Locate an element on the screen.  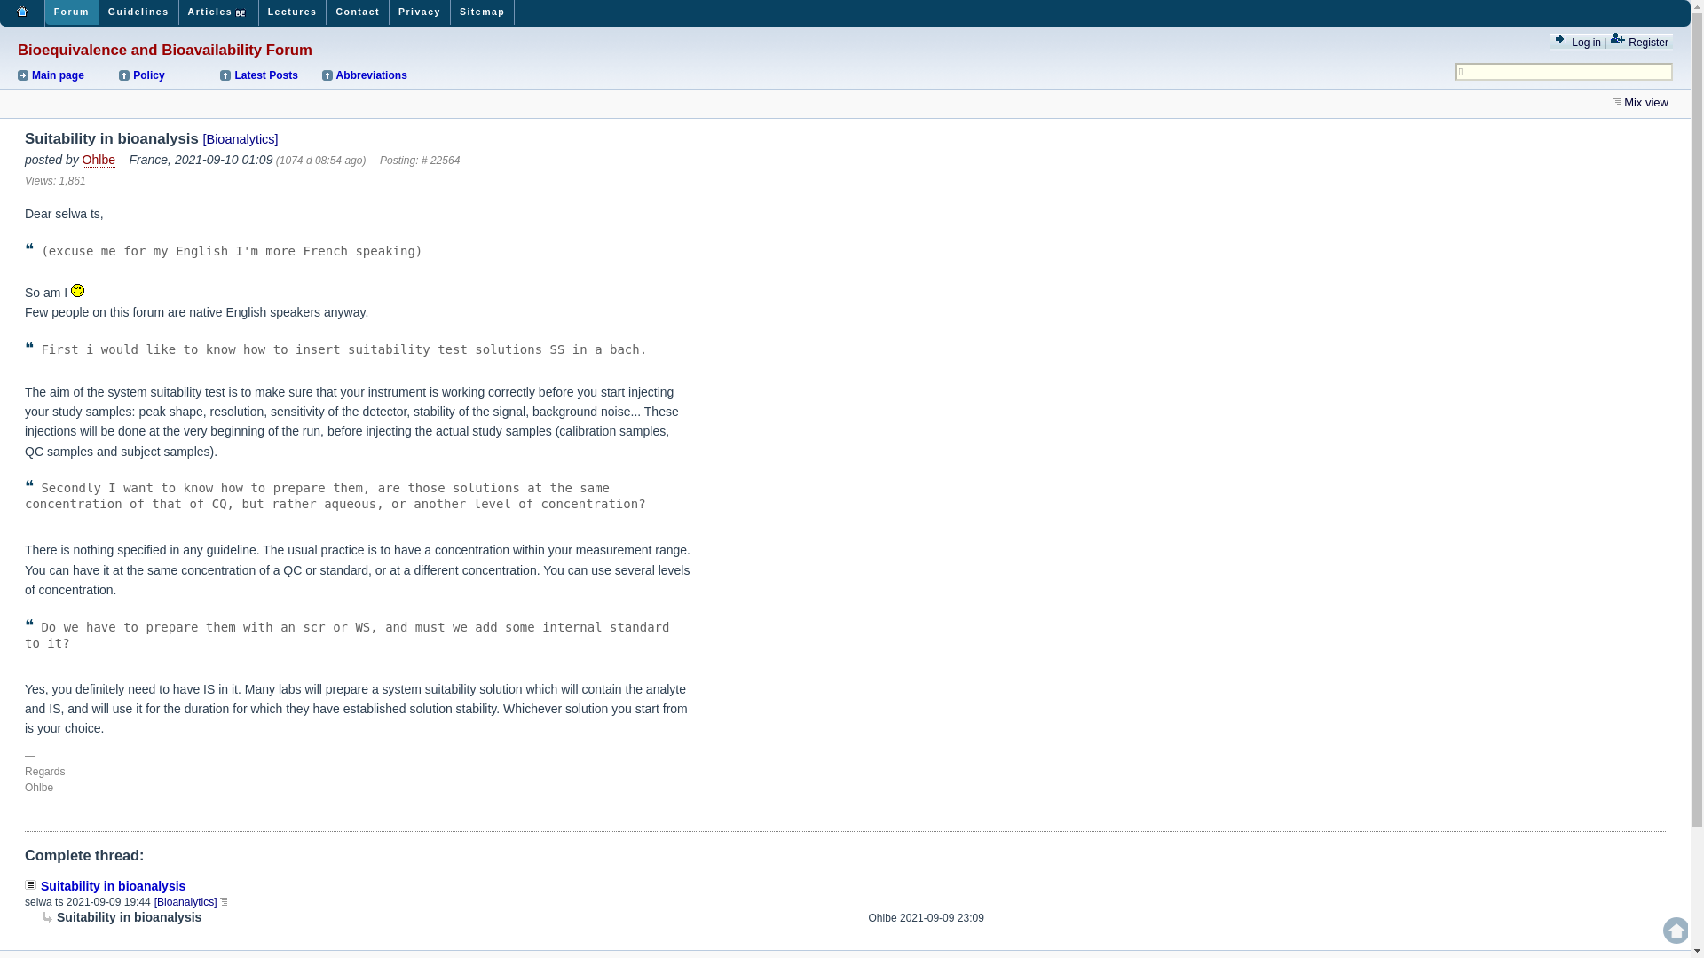
Sitemap is located at coordinates (483, 12).